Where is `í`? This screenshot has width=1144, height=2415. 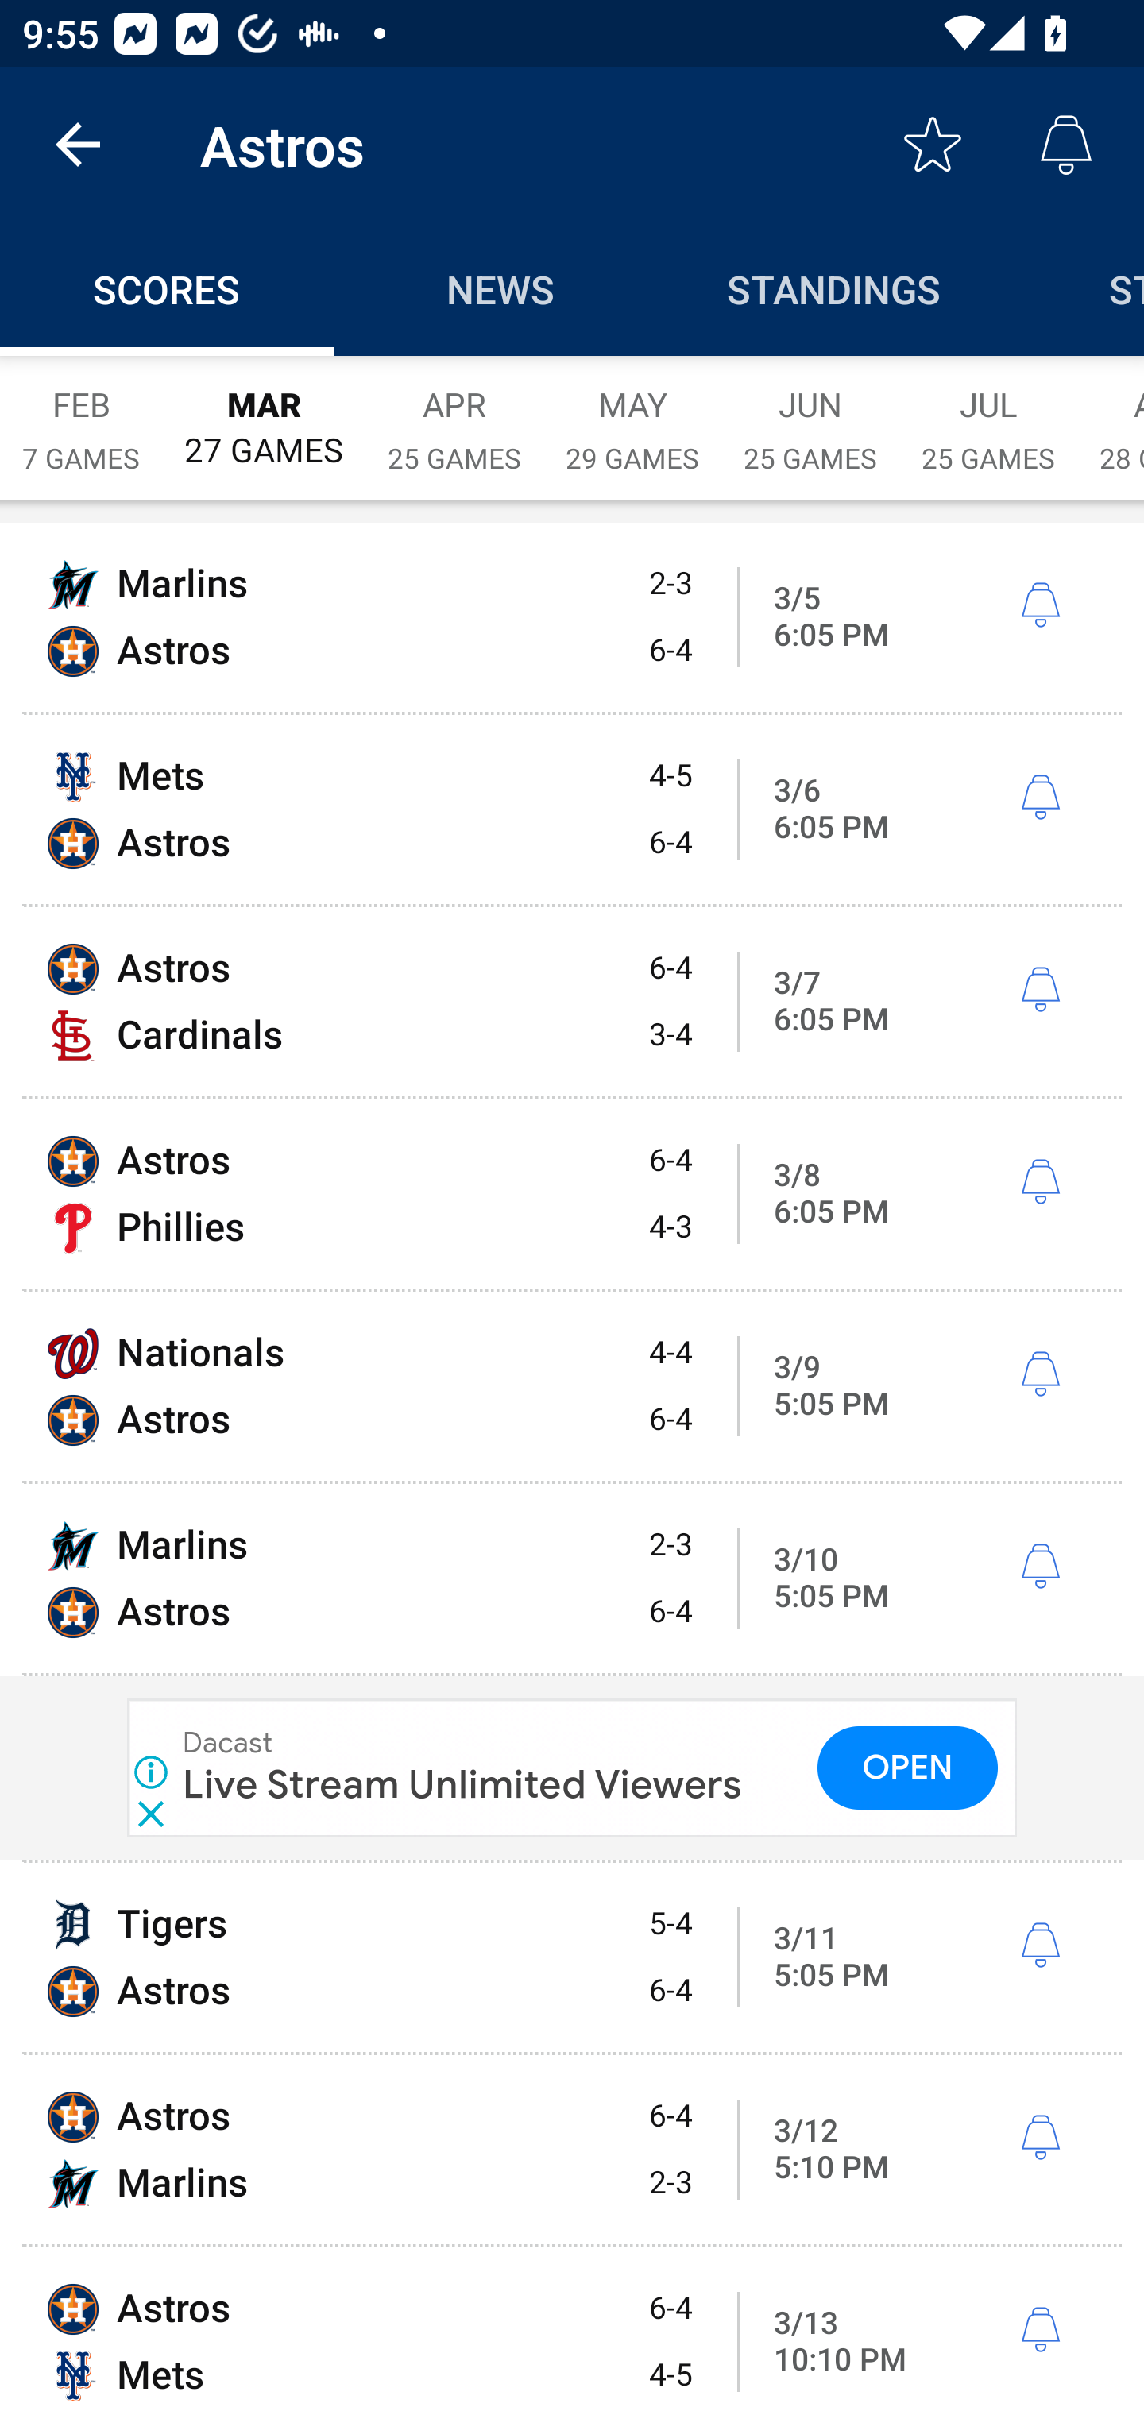
í is located at coordinates (1040, 990).